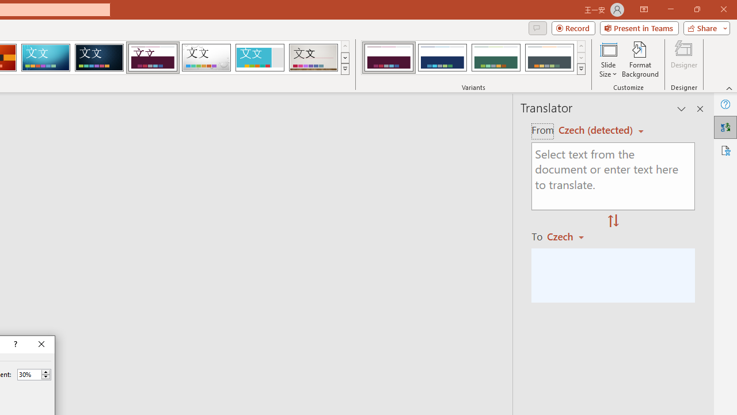 Image resolution: width=737 pixels, height=415 pixels. I want to click on Context help, so click(14, 345).